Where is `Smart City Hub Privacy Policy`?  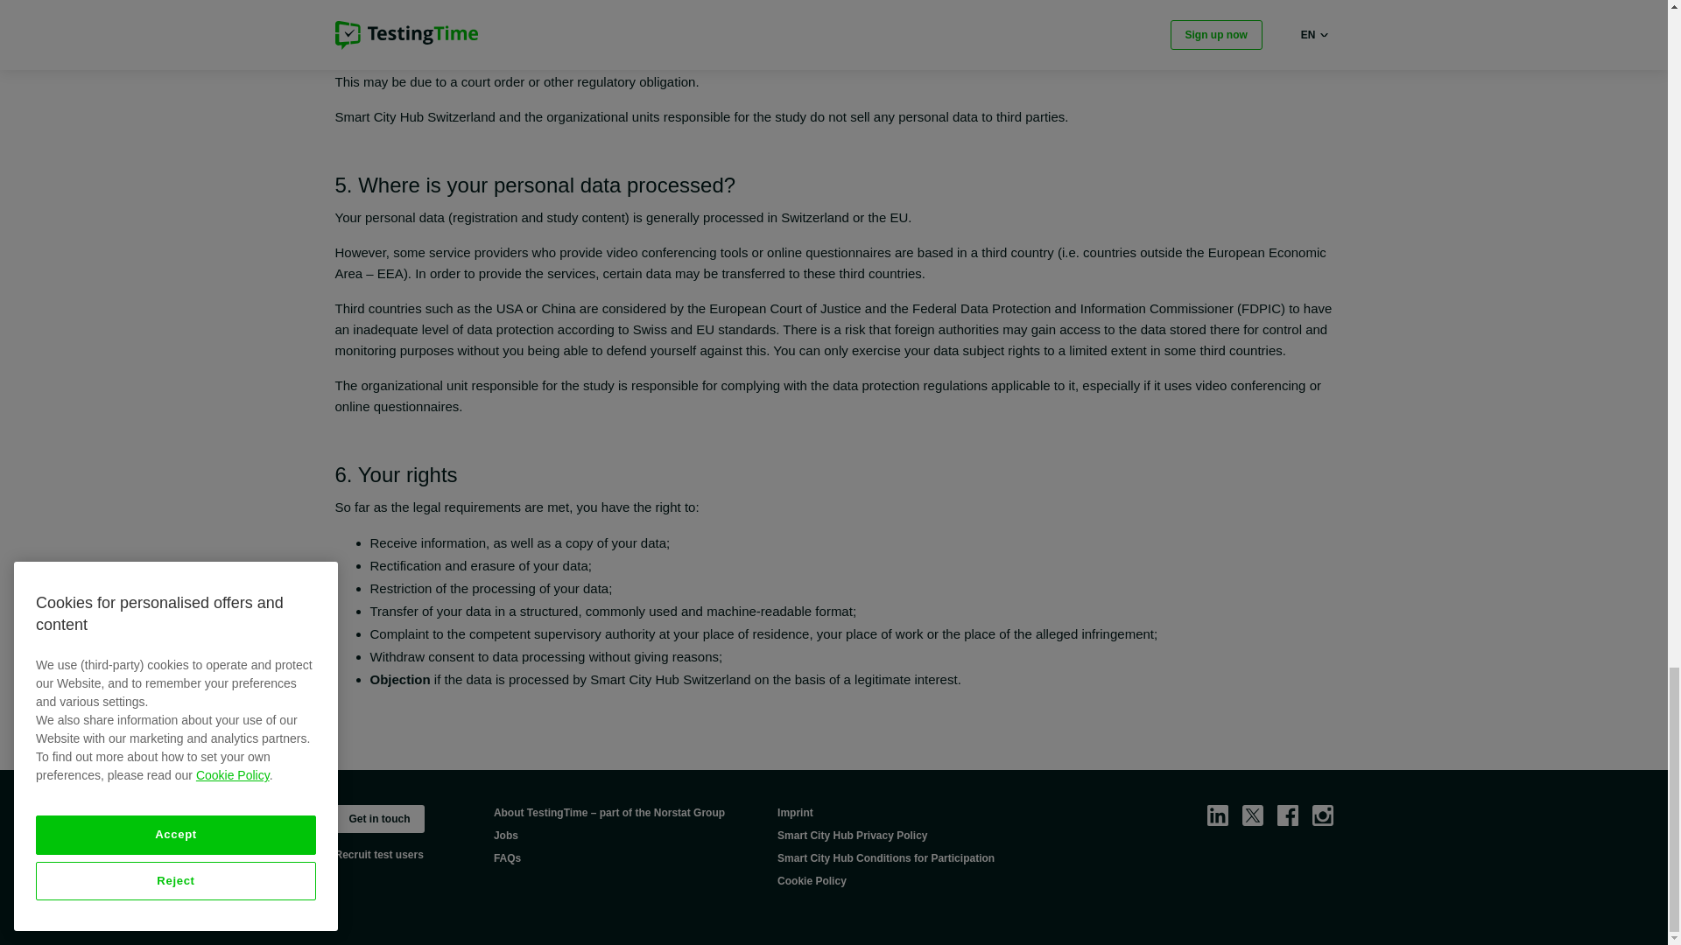 Smart City Hub Privacy Policy is located at coordinates (852, 836).